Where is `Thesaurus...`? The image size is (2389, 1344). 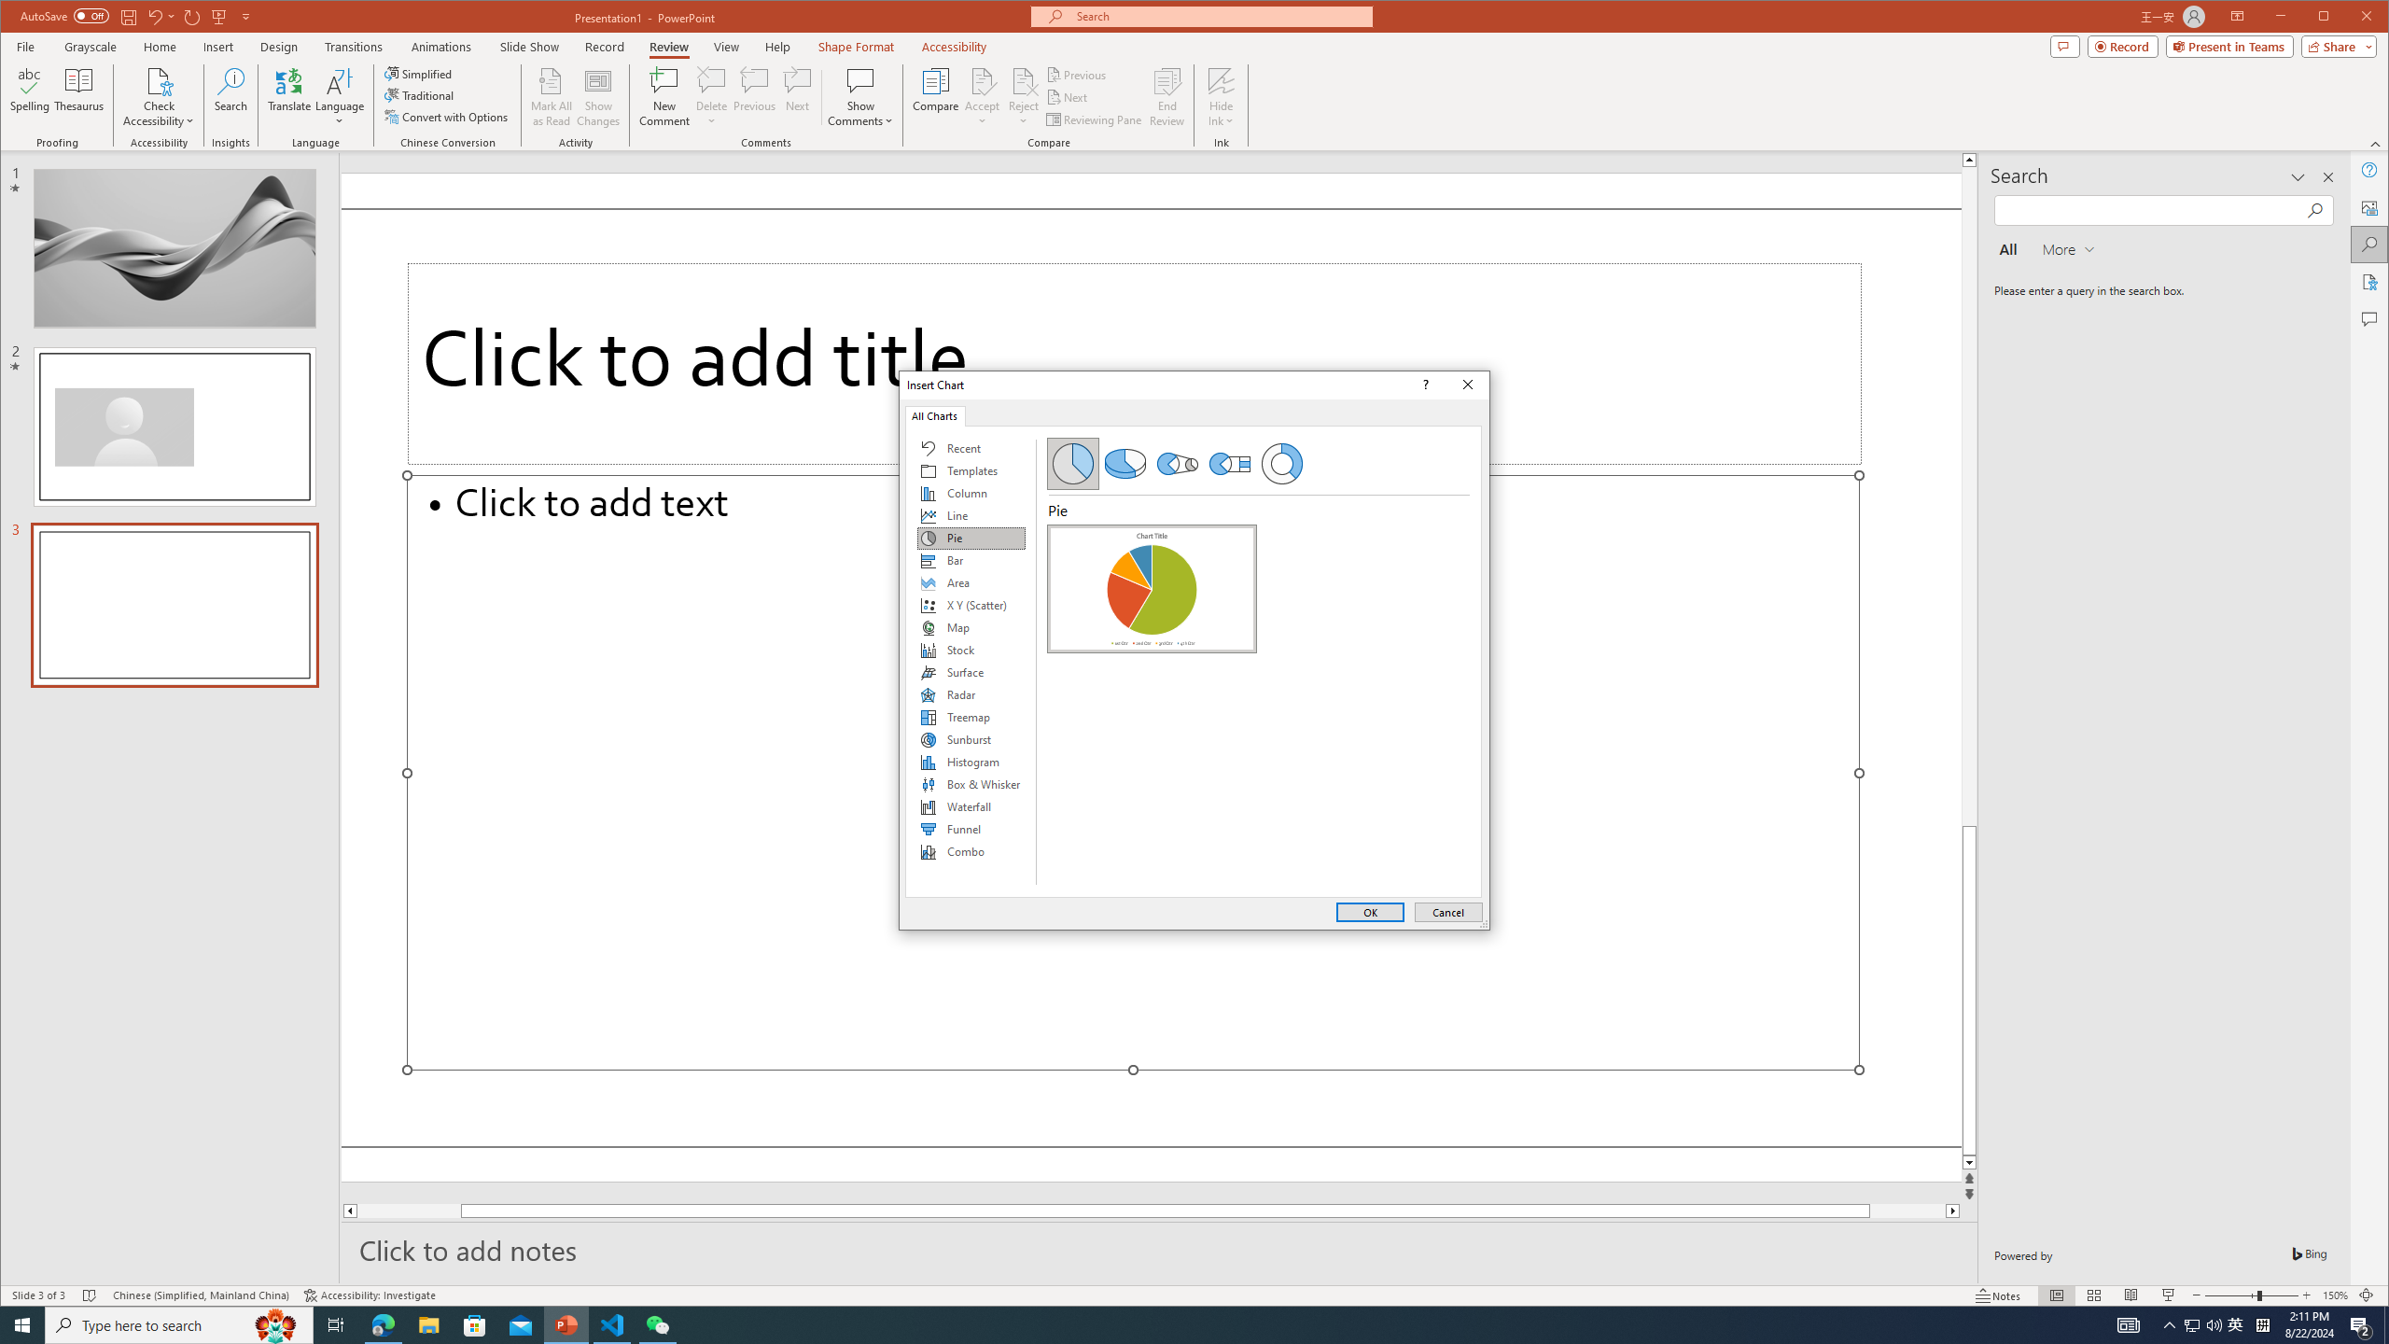
Thesaurus... is located at coordinates (80, 97).